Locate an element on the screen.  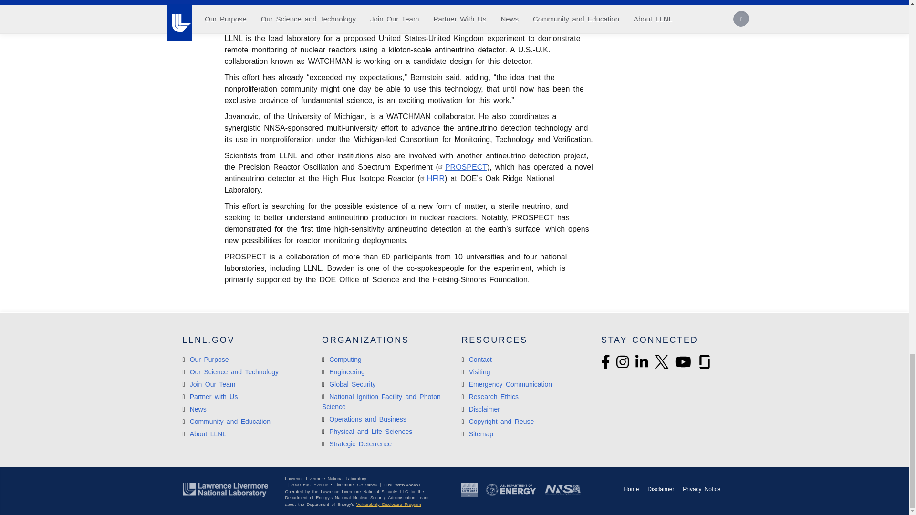
Community and Education is located at coordinates (226, 422).